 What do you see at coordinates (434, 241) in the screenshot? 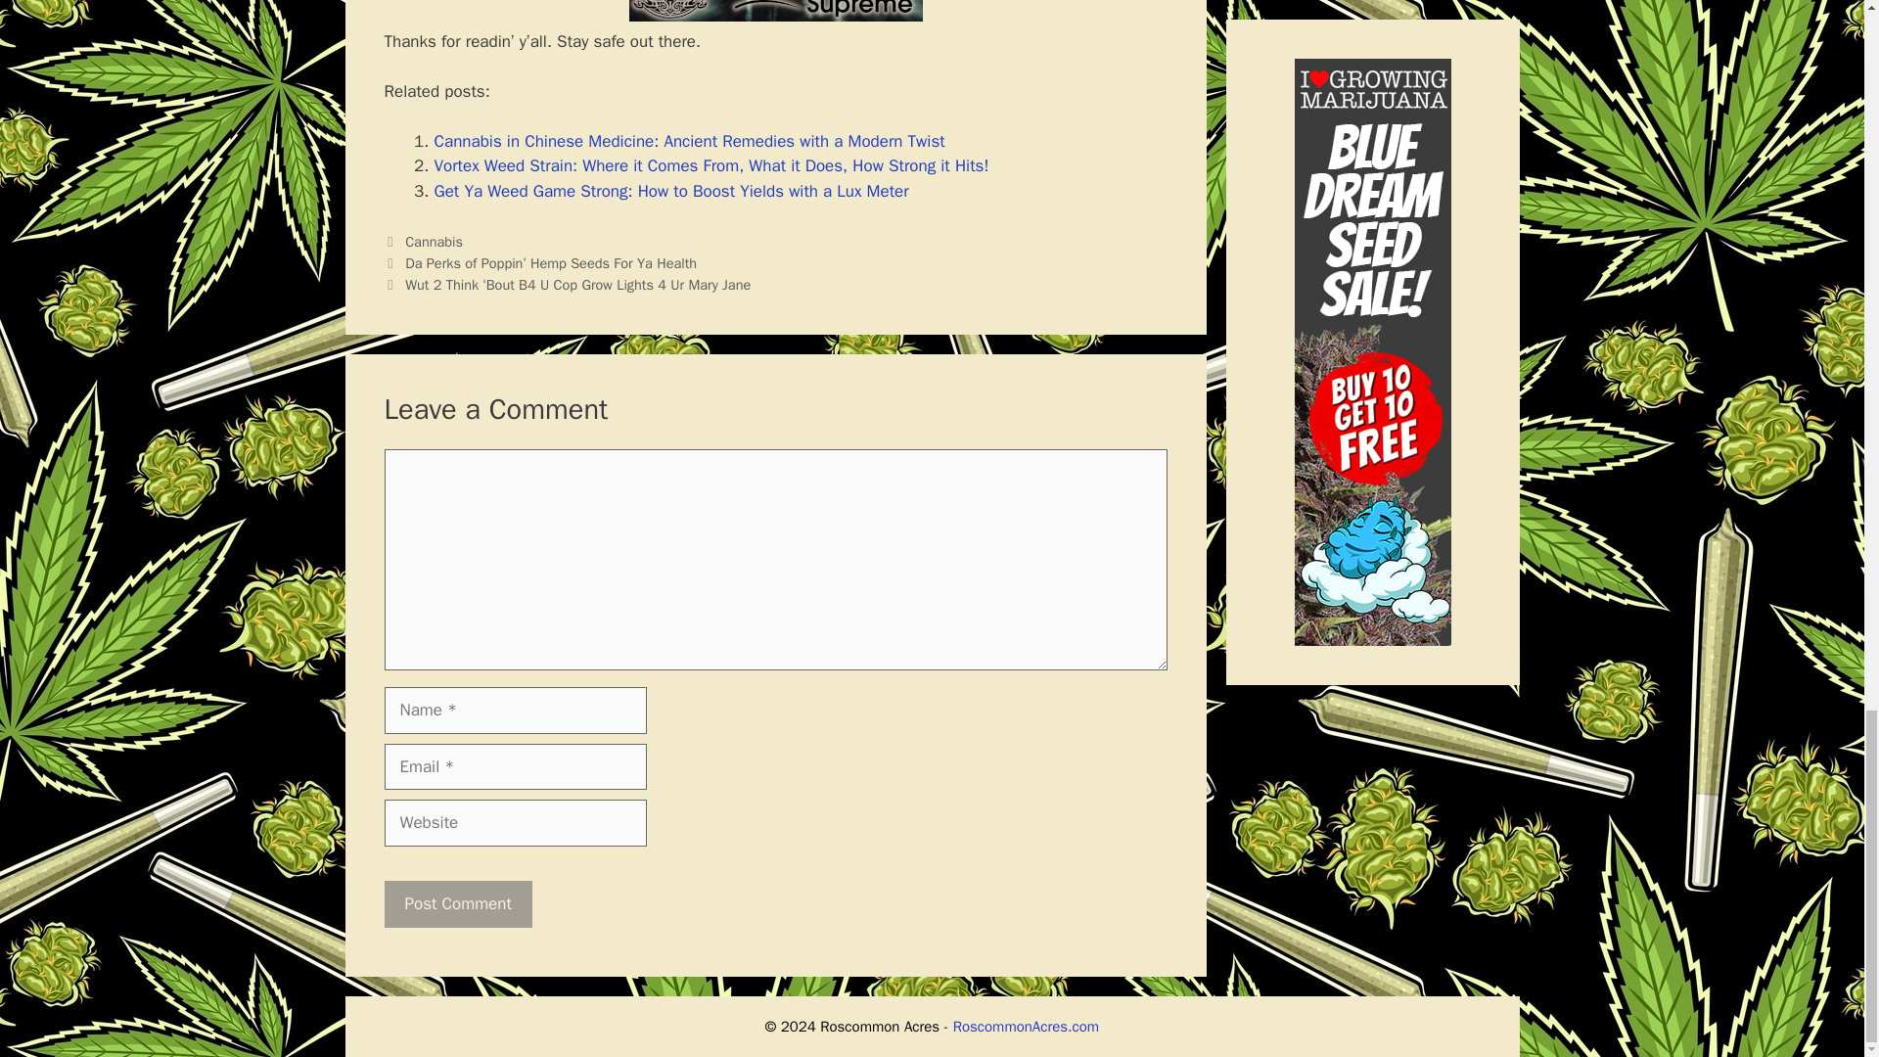
I see `Cannabis` at bounding box center [434, 241].